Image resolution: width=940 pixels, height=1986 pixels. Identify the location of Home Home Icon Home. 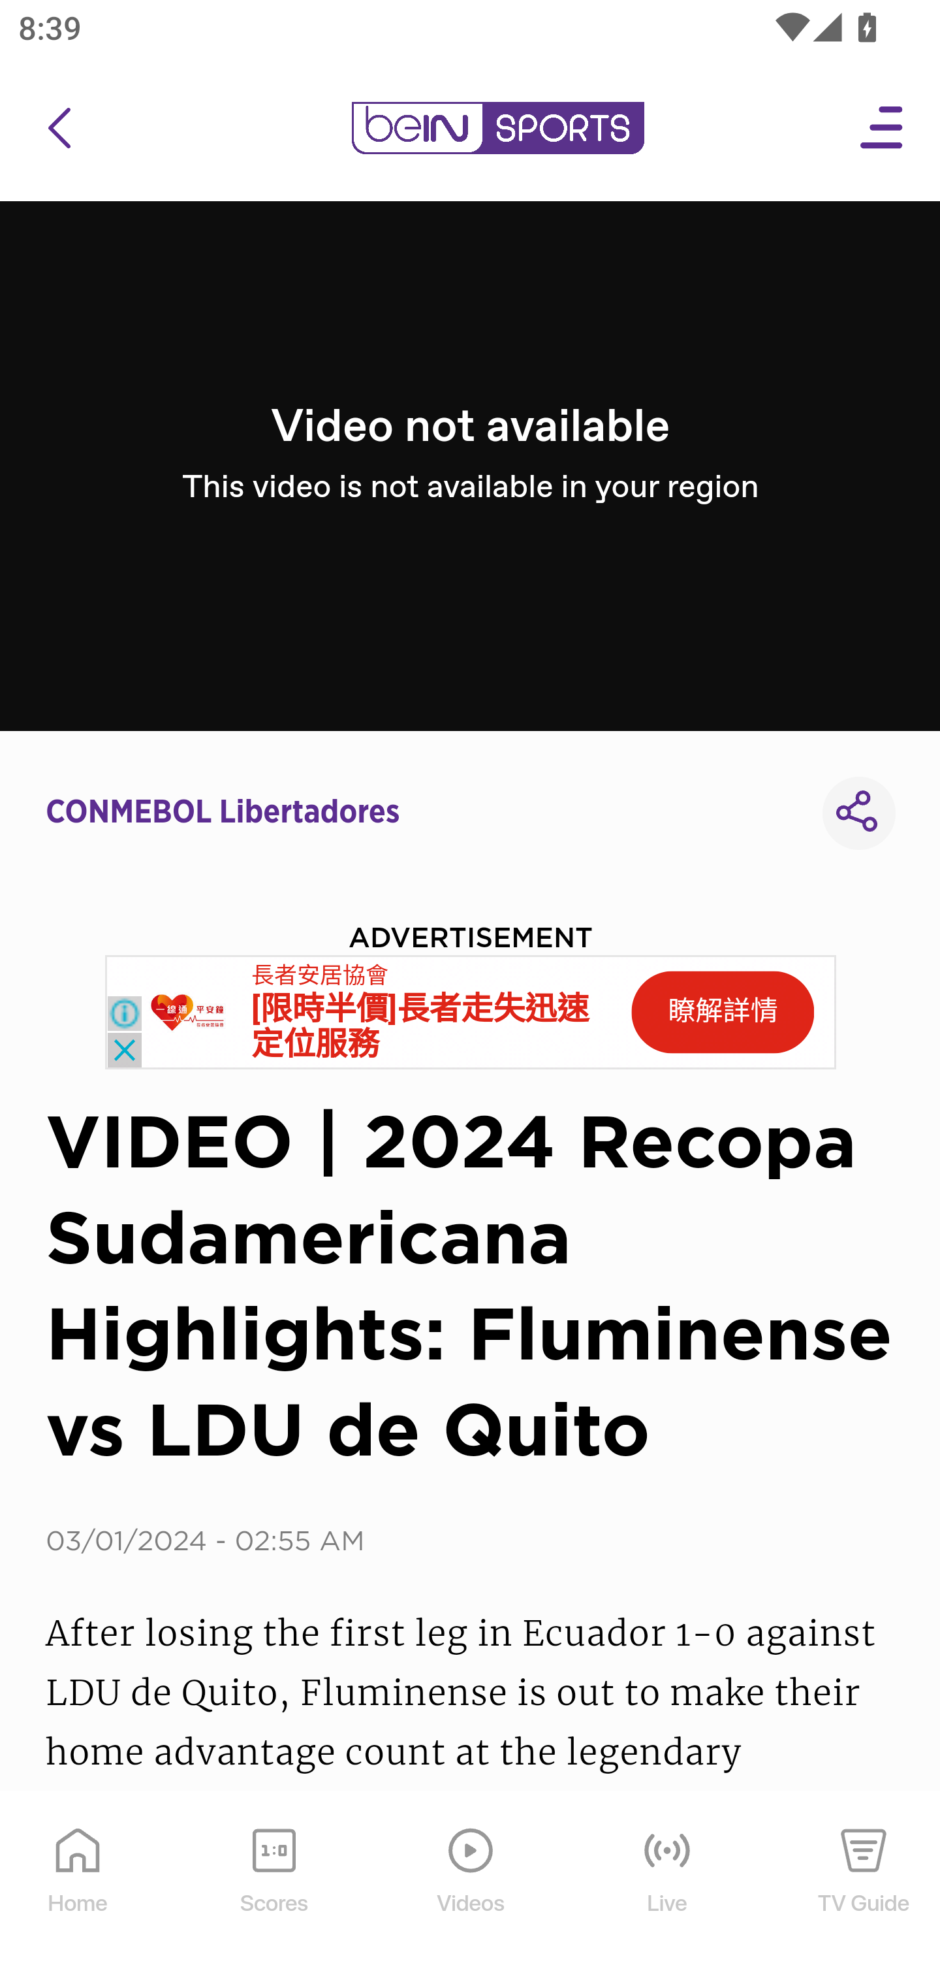
(78, 1889).